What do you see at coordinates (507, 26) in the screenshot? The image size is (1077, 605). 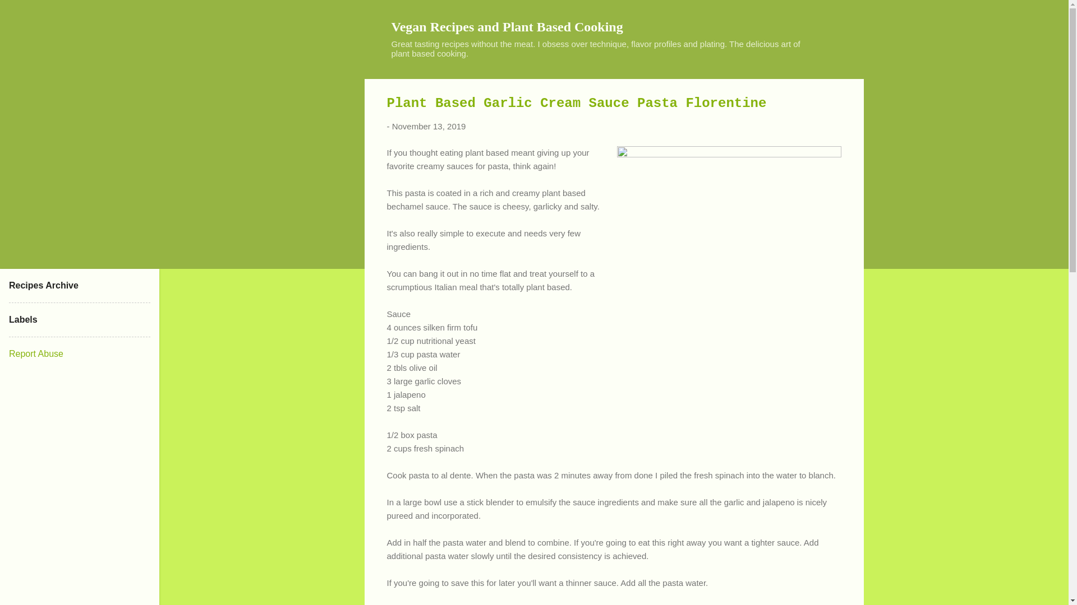 I see `Vegan Recipes and Plant Based Cooking` at bounding box center [507, 26].